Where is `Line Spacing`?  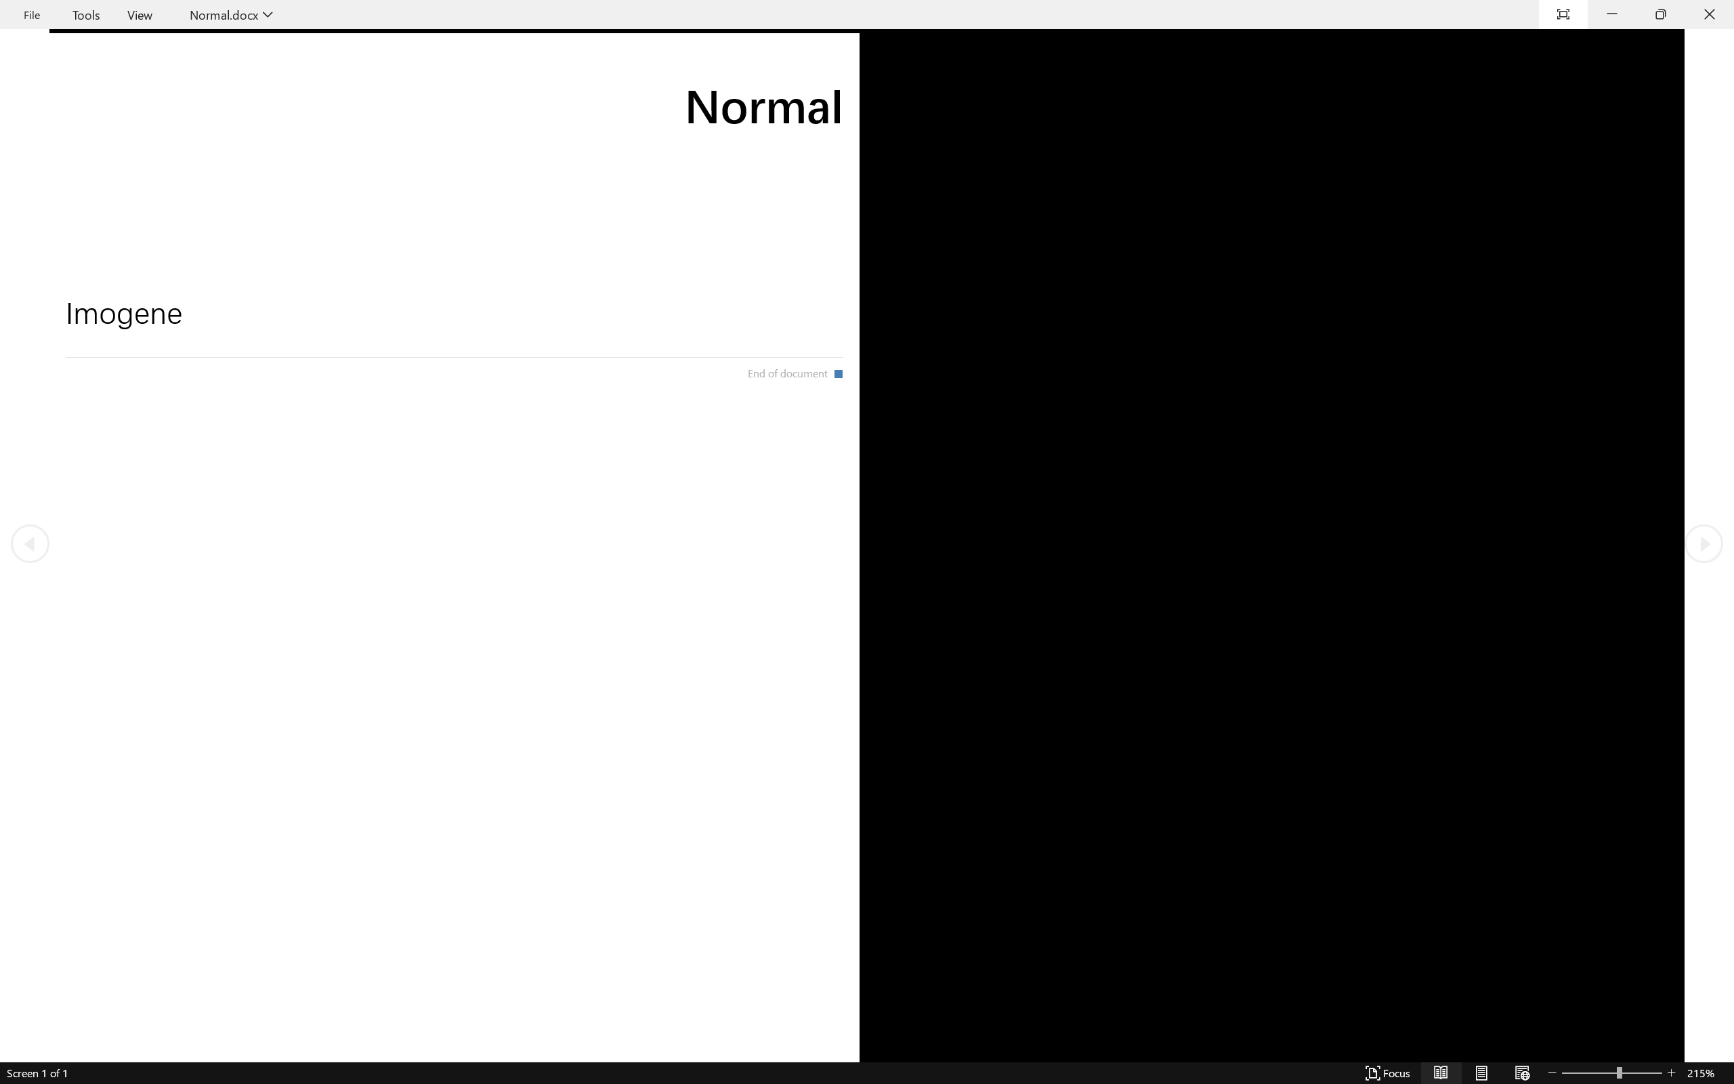 Line Spacing is located at coordinates (516, 66).